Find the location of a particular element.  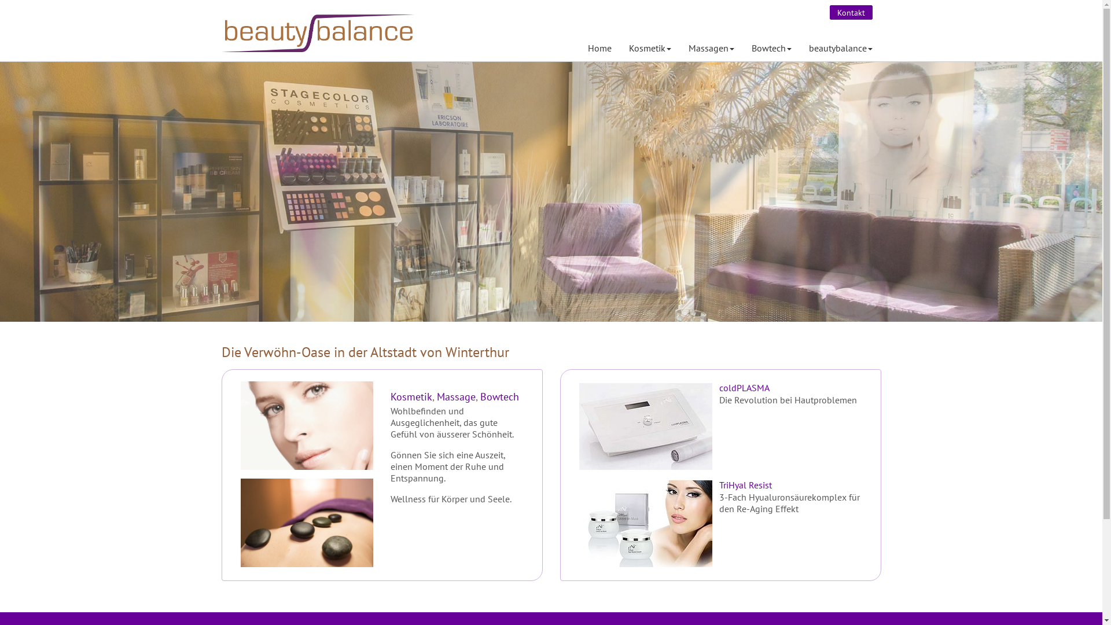

beautybalance is located at coordinates (317, 17).